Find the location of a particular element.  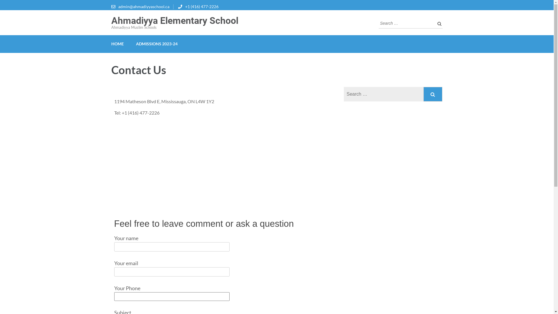

ADMISSIONS 2023-24 is located at coordinates (157, 44).